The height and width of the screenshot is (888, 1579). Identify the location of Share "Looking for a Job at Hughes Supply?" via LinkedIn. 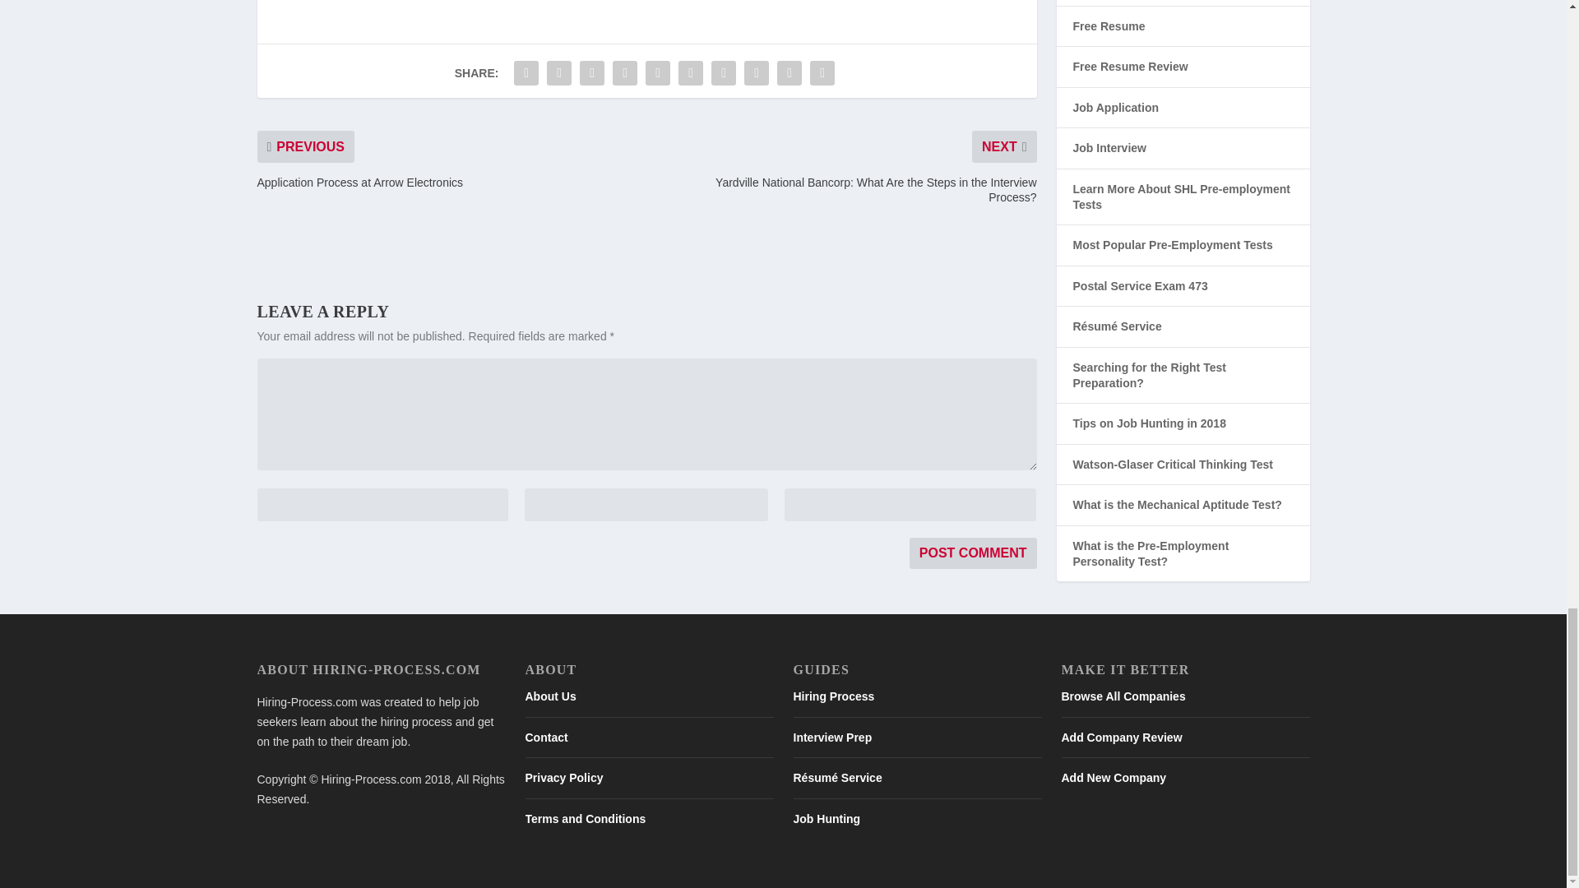
(691, 73).